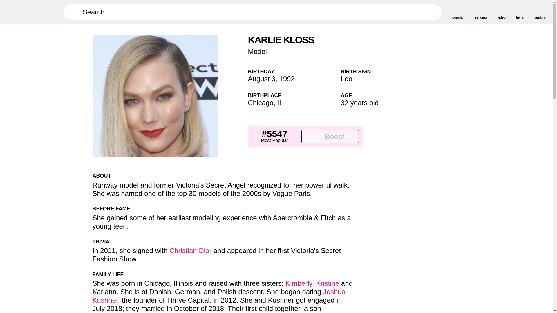 The image size is (557, 313). What do you see at coordinates (287, 79) in the screenshot?
I see `1992` at bounding box center [287, 79].